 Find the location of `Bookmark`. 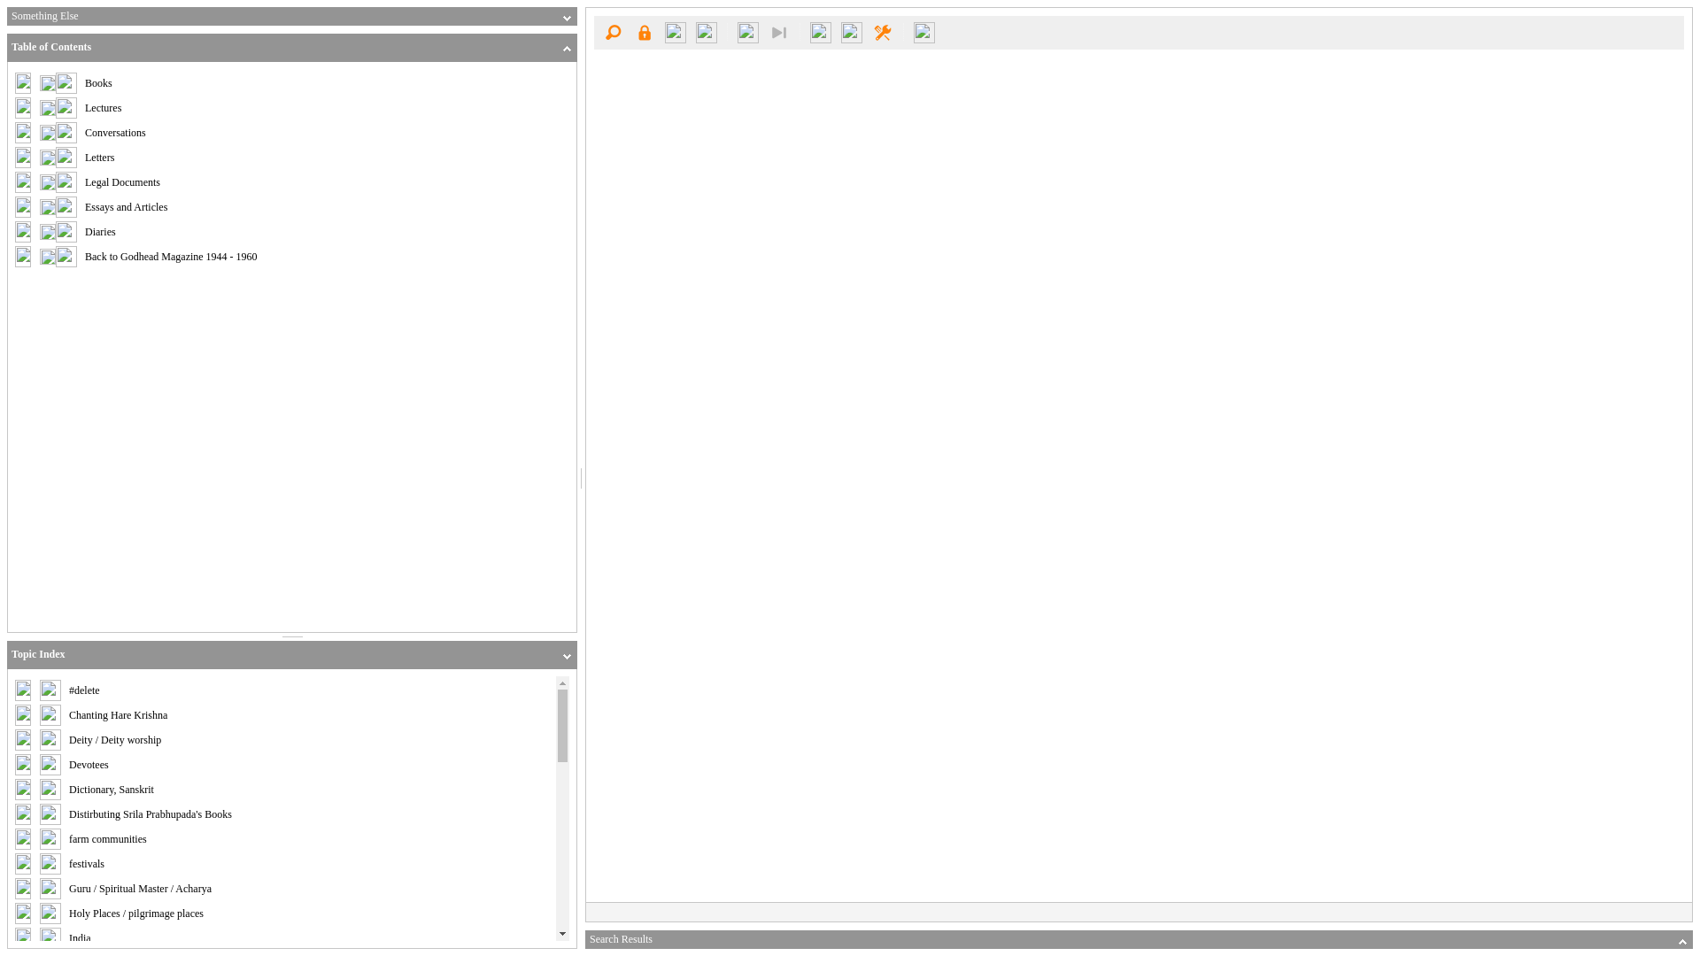

Bookmark is located at coordinates (852, 32).